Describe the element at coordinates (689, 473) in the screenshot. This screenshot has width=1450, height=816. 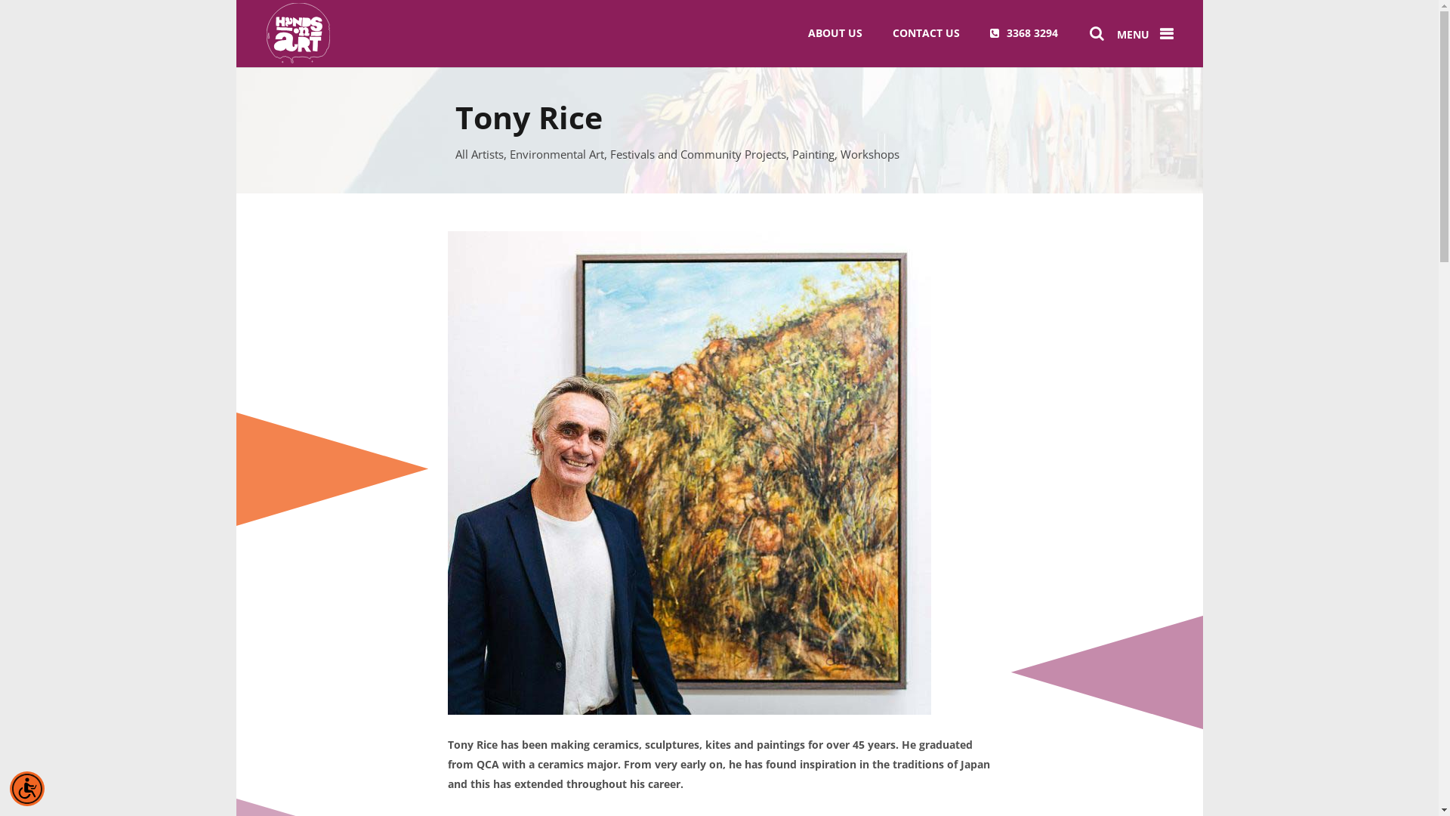
I see `Tony Rice` at that location.